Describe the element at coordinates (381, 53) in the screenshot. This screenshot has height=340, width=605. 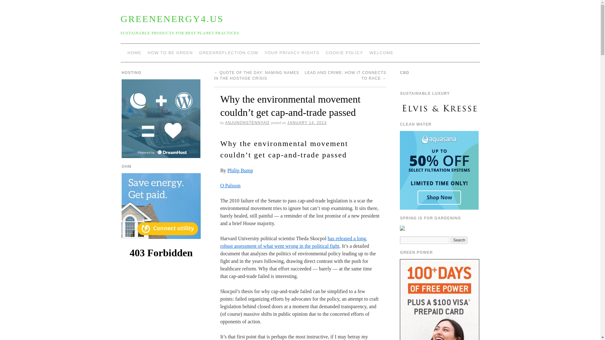
I see `WELCOME` at that location.